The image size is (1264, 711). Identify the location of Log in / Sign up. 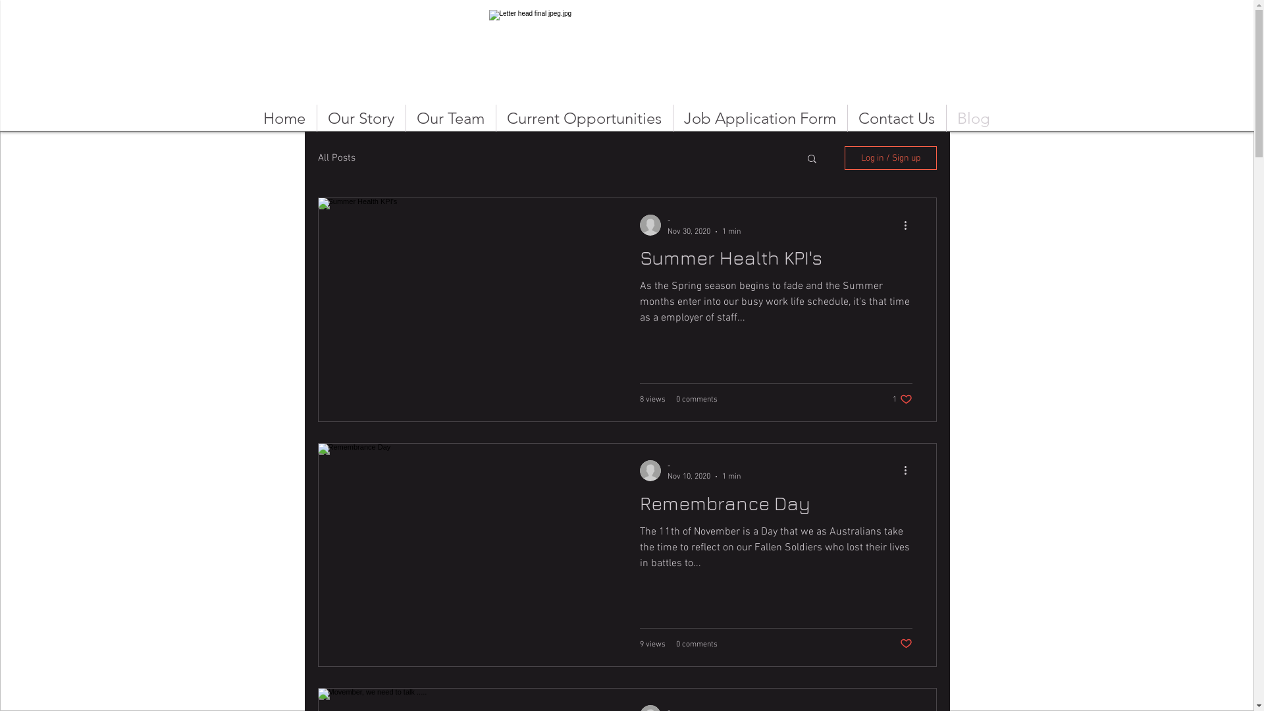
(890, 158).